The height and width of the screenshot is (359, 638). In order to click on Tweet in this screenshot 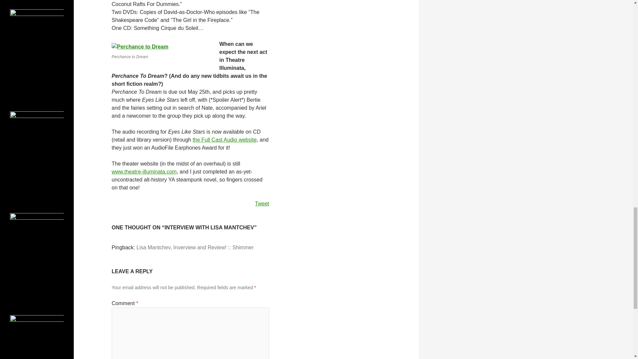, I will do `click(262, 203)`.